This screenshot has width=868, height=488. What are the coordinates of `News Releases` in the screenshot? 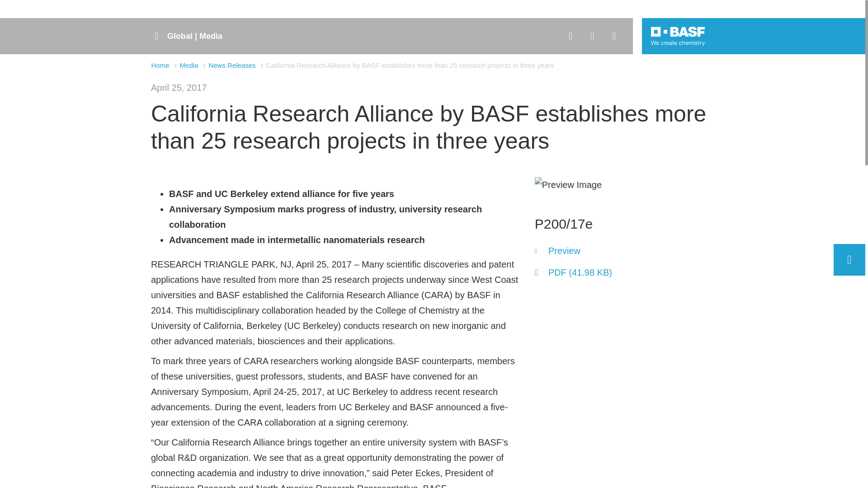 It's located at (231, 65).